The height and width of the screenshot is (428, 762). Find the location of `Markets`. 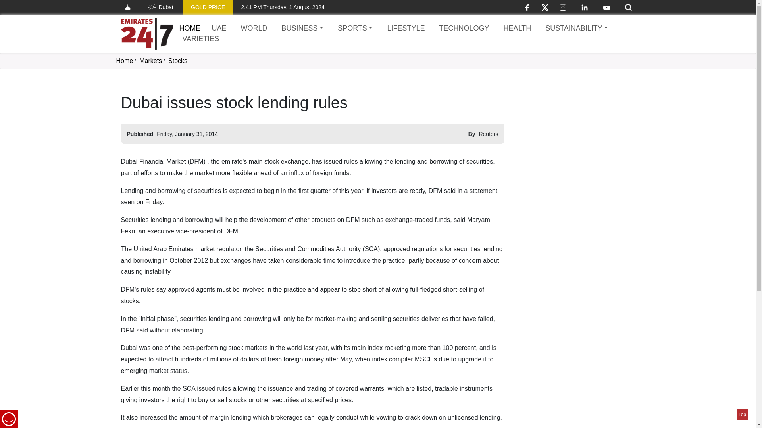

Markets is located at coordinates (146, 34).